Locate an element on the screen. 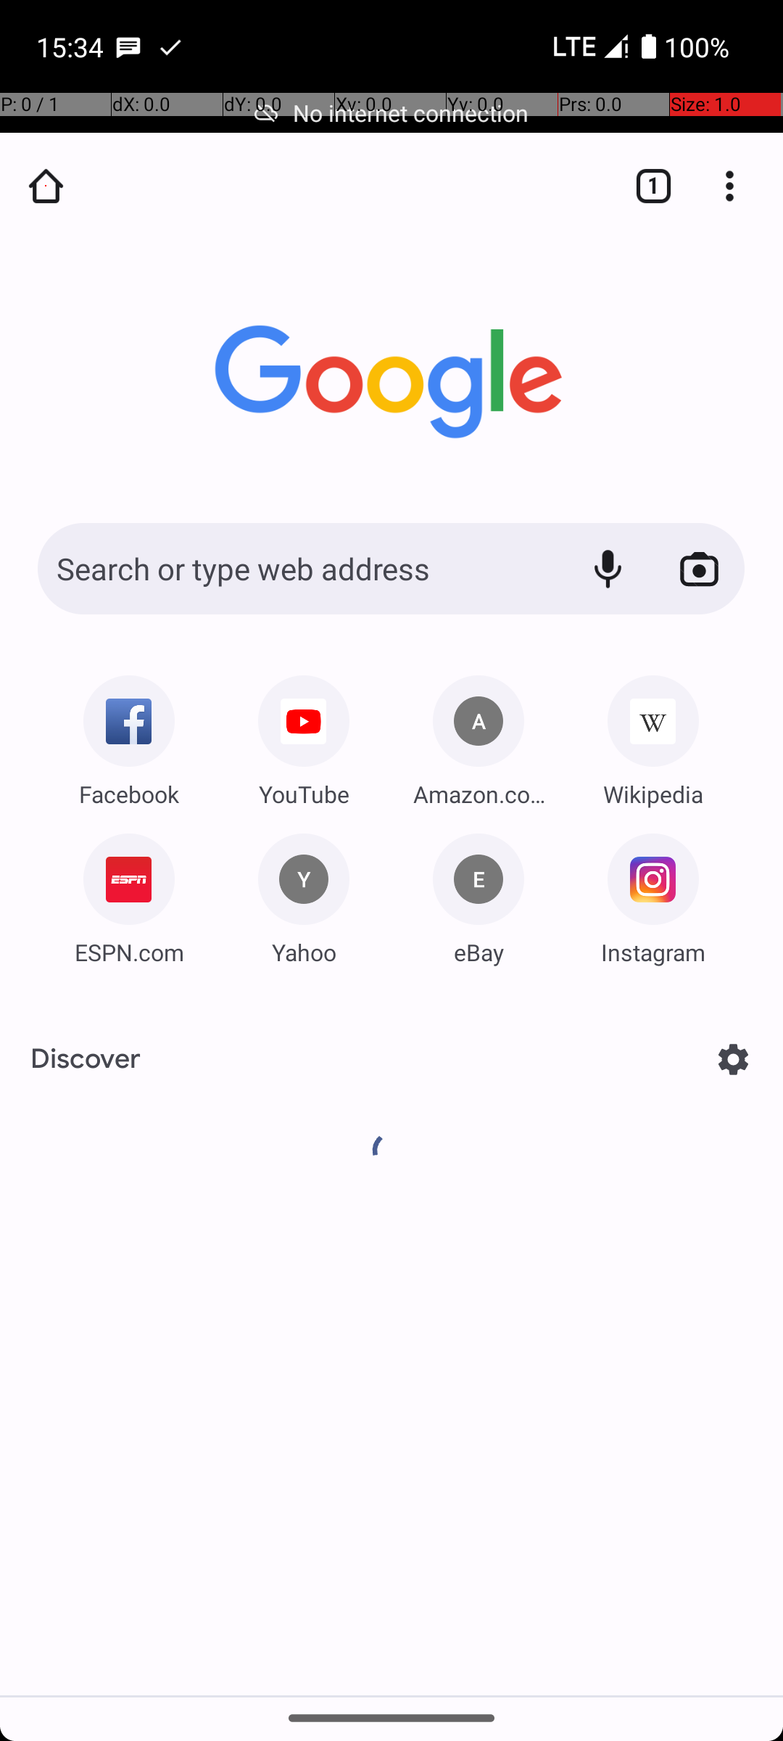 The width and height of the screenshot is (783, 1741). Navigate: Instagram: www.instagram.com is located at coordinates (653, 894).